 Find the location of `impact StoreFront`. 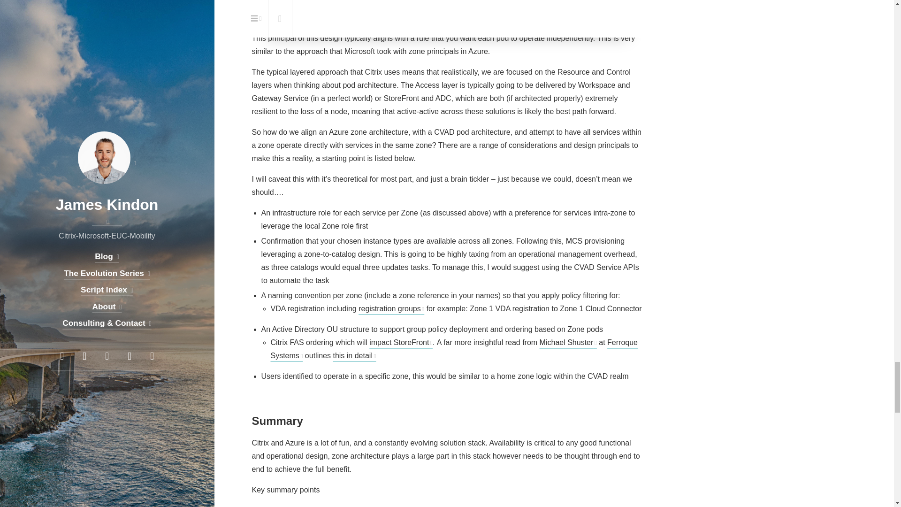

impact StoreFront is located at coordinates (401, 342).